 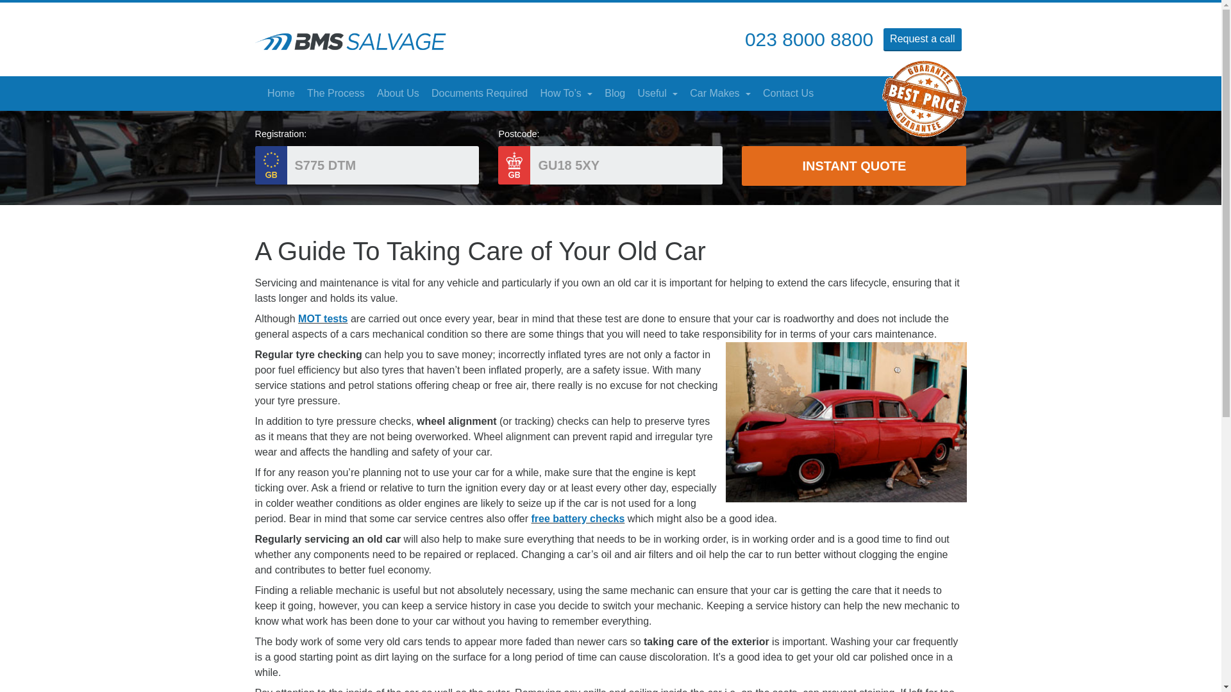 I want to click on Home, so click(x=281, y=94).